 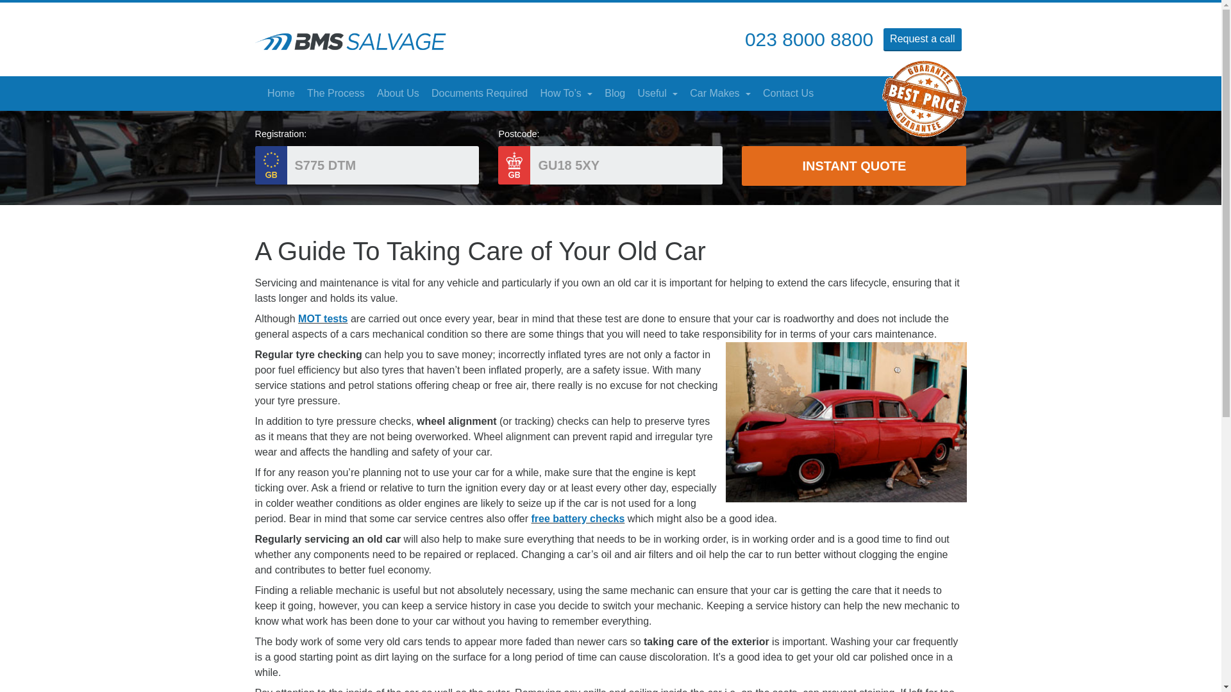 I want to click on Home, so click(x=281, y=94).